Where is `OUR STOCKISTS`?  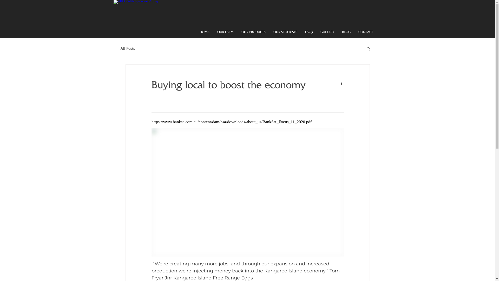 OUR STOCKISTS is located at coordinates (285, 32).